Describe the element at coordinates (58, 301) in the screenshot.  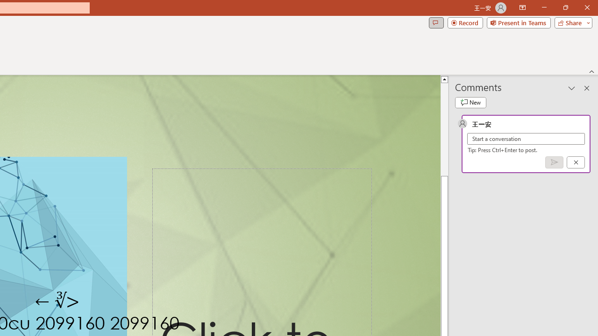
I see `TextBox 7` at that location.